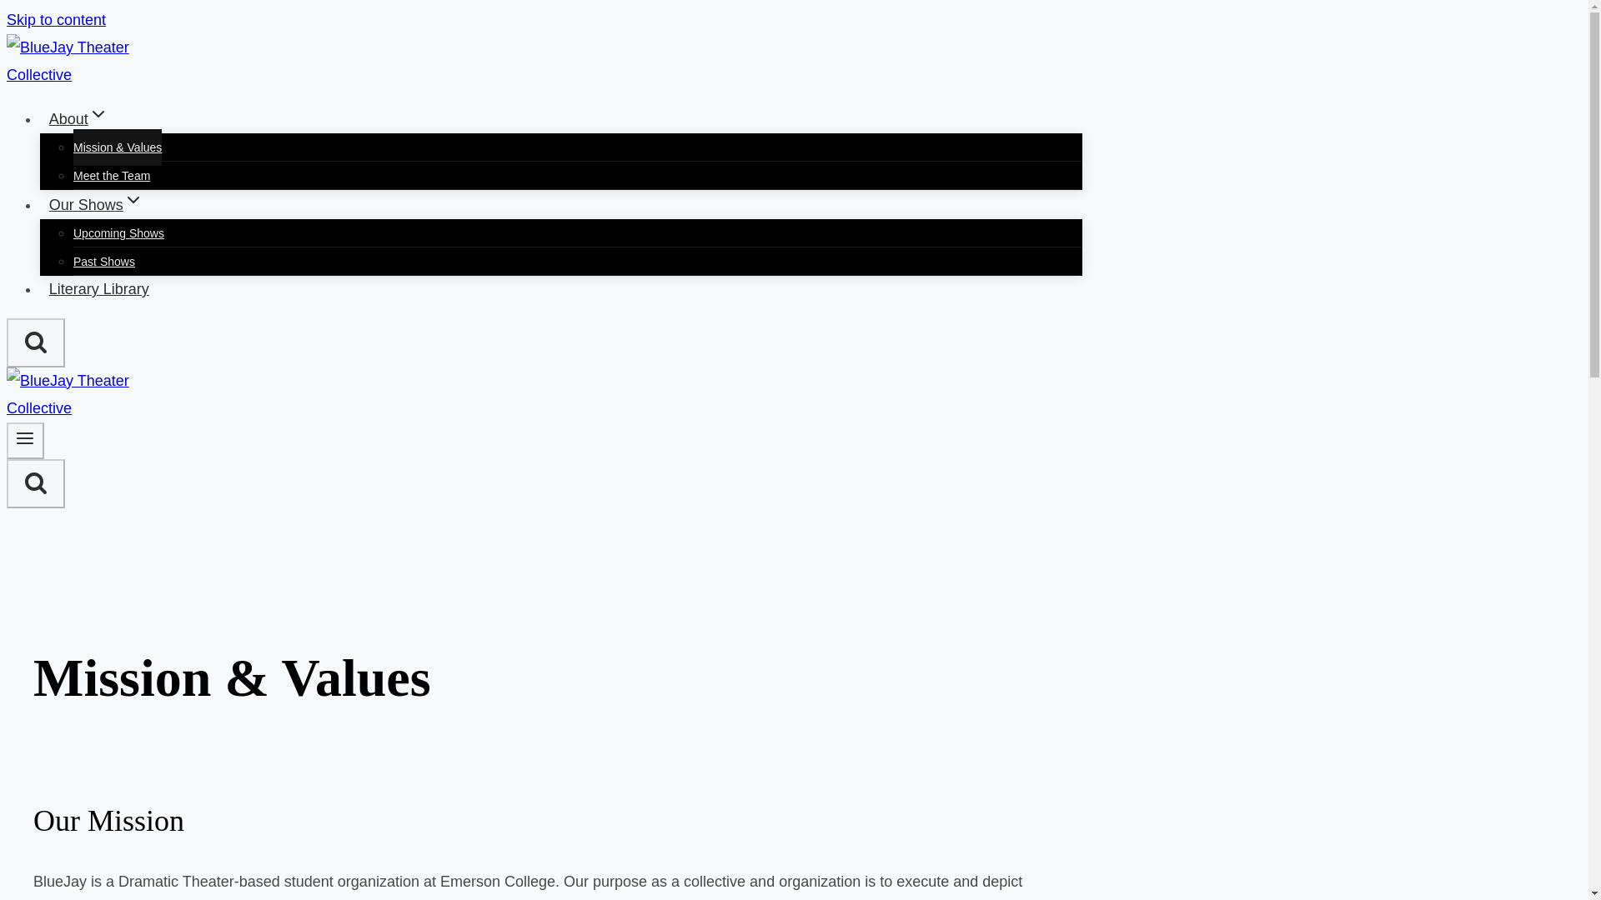  Describe the element at coordinates (25, 438) in the screenshot. I see `Toggle Menu` at that location.